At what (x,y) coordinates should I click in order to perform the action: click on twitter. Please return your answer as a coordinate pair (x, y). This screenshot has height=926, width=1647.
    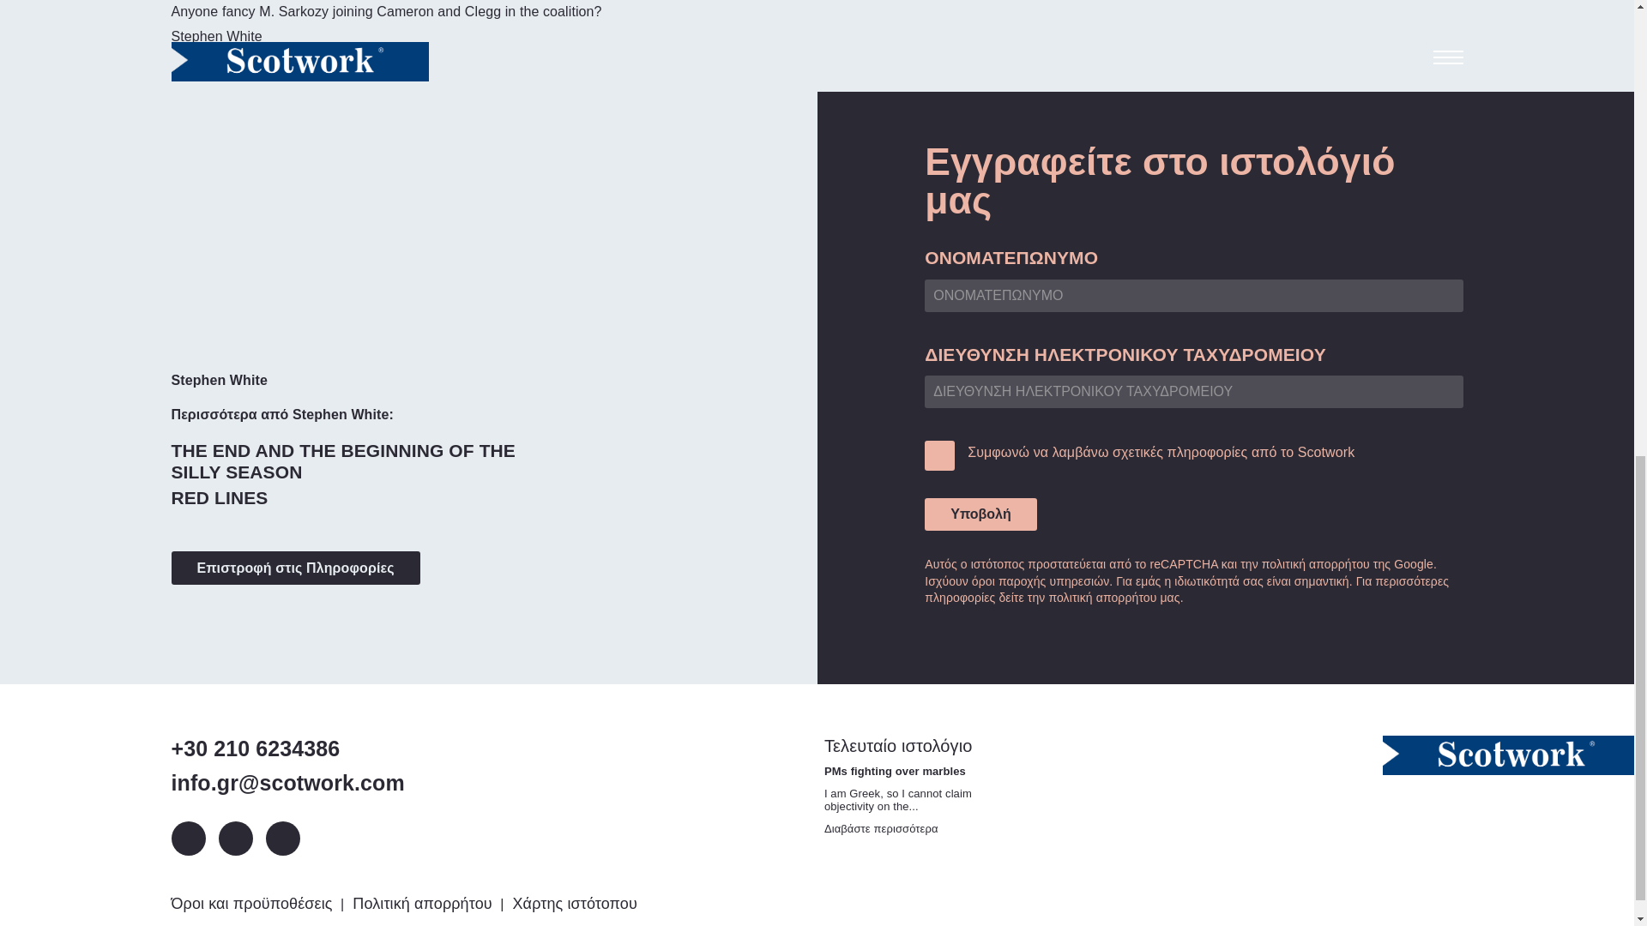
    Looking at the image, I should click on (234, 838).